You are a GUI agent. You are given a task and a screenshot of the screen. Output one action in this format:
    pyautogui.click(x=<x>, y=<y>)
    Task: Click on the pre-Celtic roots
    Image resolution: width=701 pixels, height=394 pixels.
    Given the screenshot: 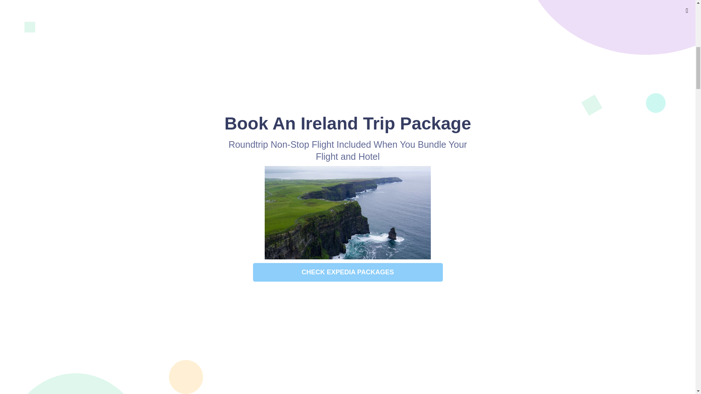 What is the action you would take?
    pyautogui.click(x=296, y=214)
    